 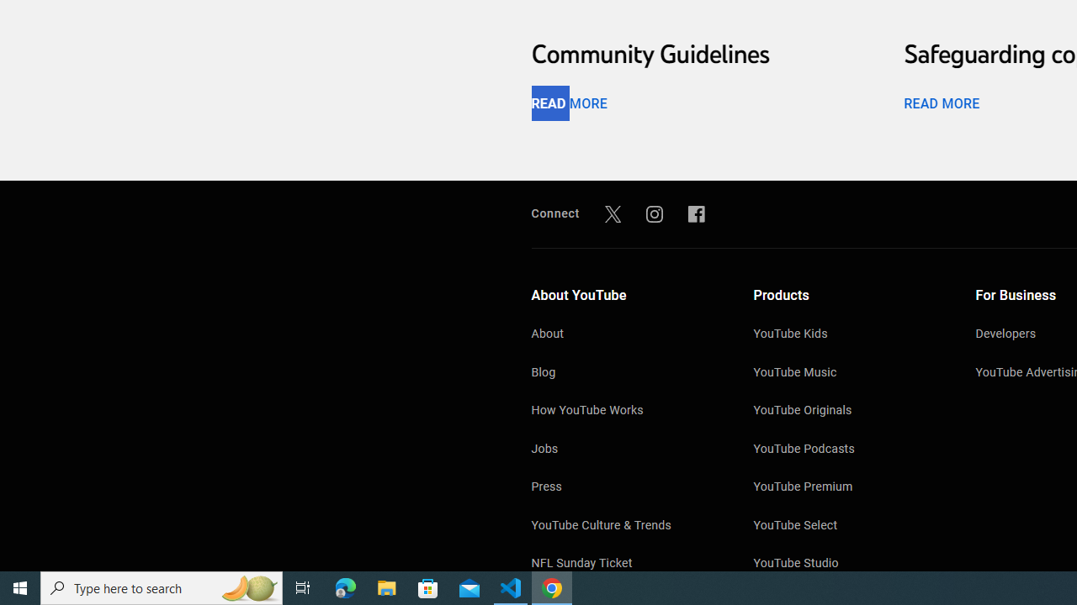 I want to click on YouTube Originals, so click(x=847, y=412).